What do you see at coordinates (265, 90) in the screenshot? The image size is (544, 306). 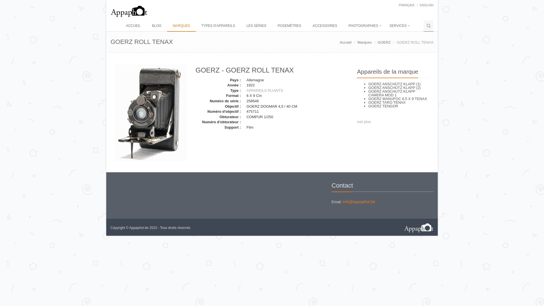 I see `APPAREILS PLIANTS` at bounding box center [265, 90].